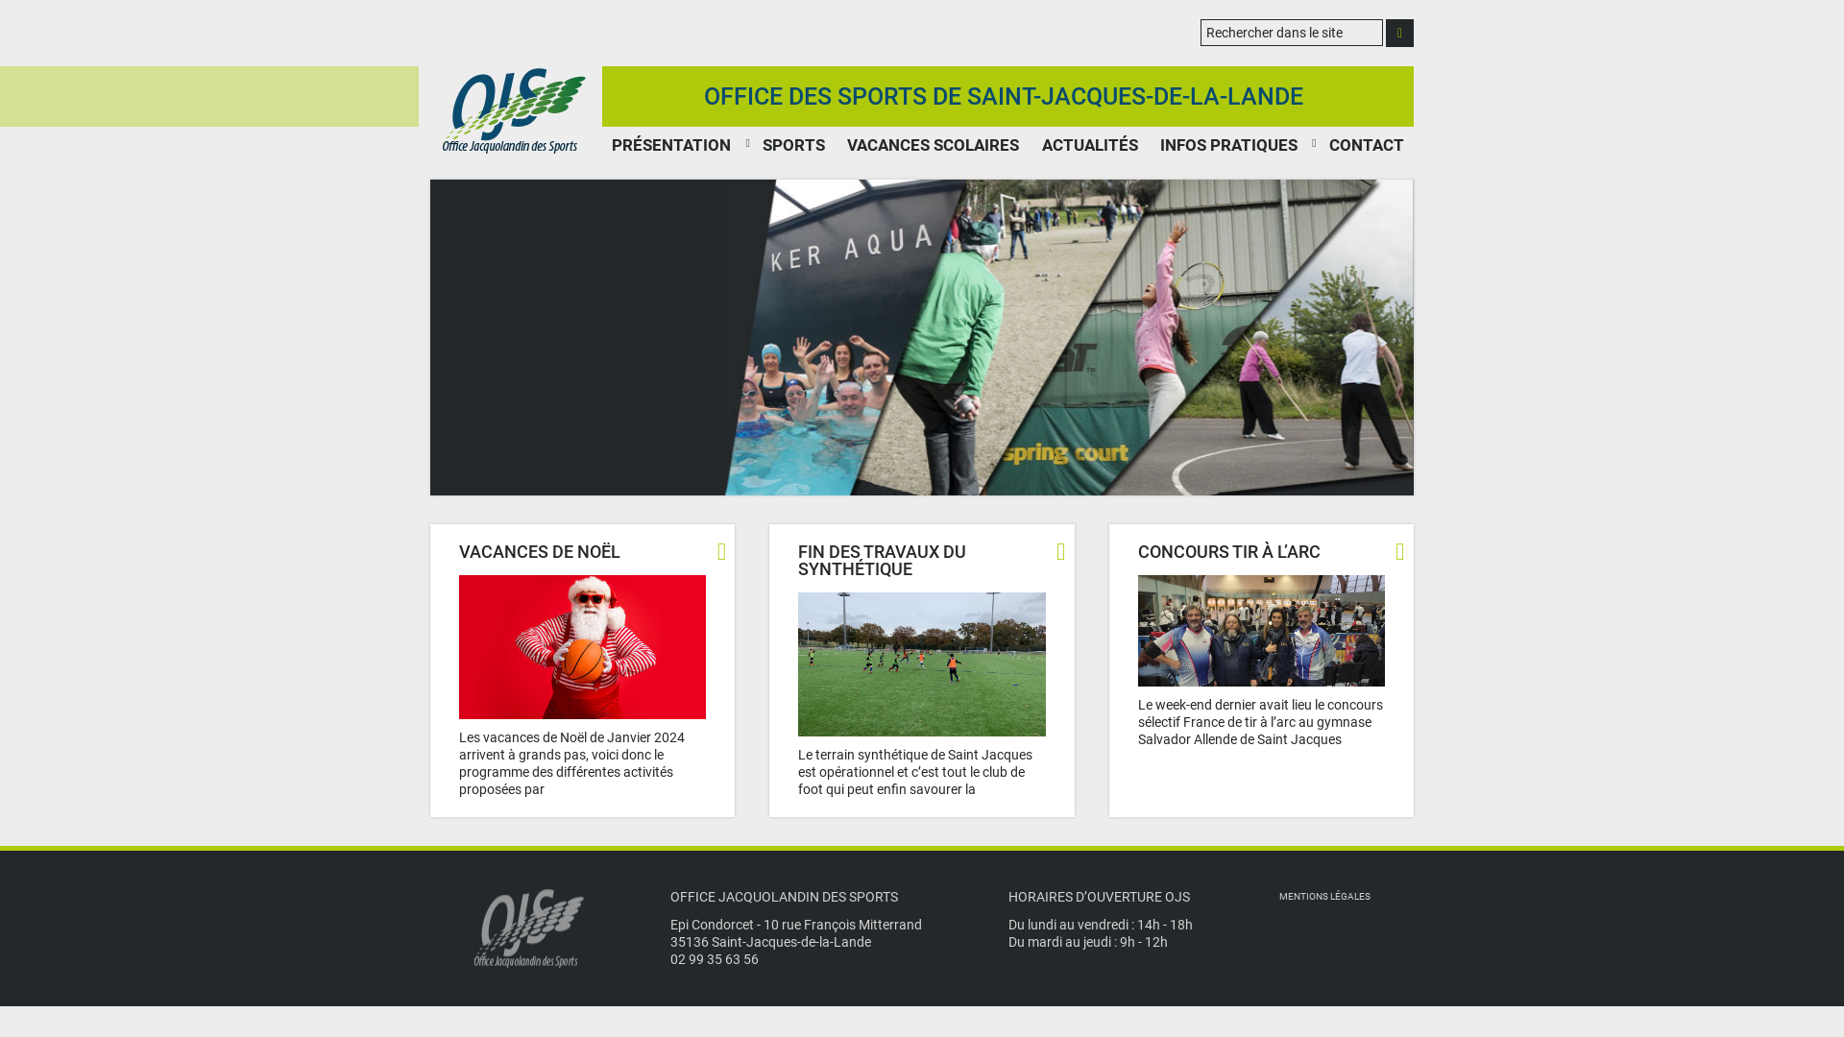 The image size is (1844, 1037). What do you see at coordinates (934, 146) in the screenshot?
I see `VACANCES SCOLAIRES` at bounding box center [934, 146].